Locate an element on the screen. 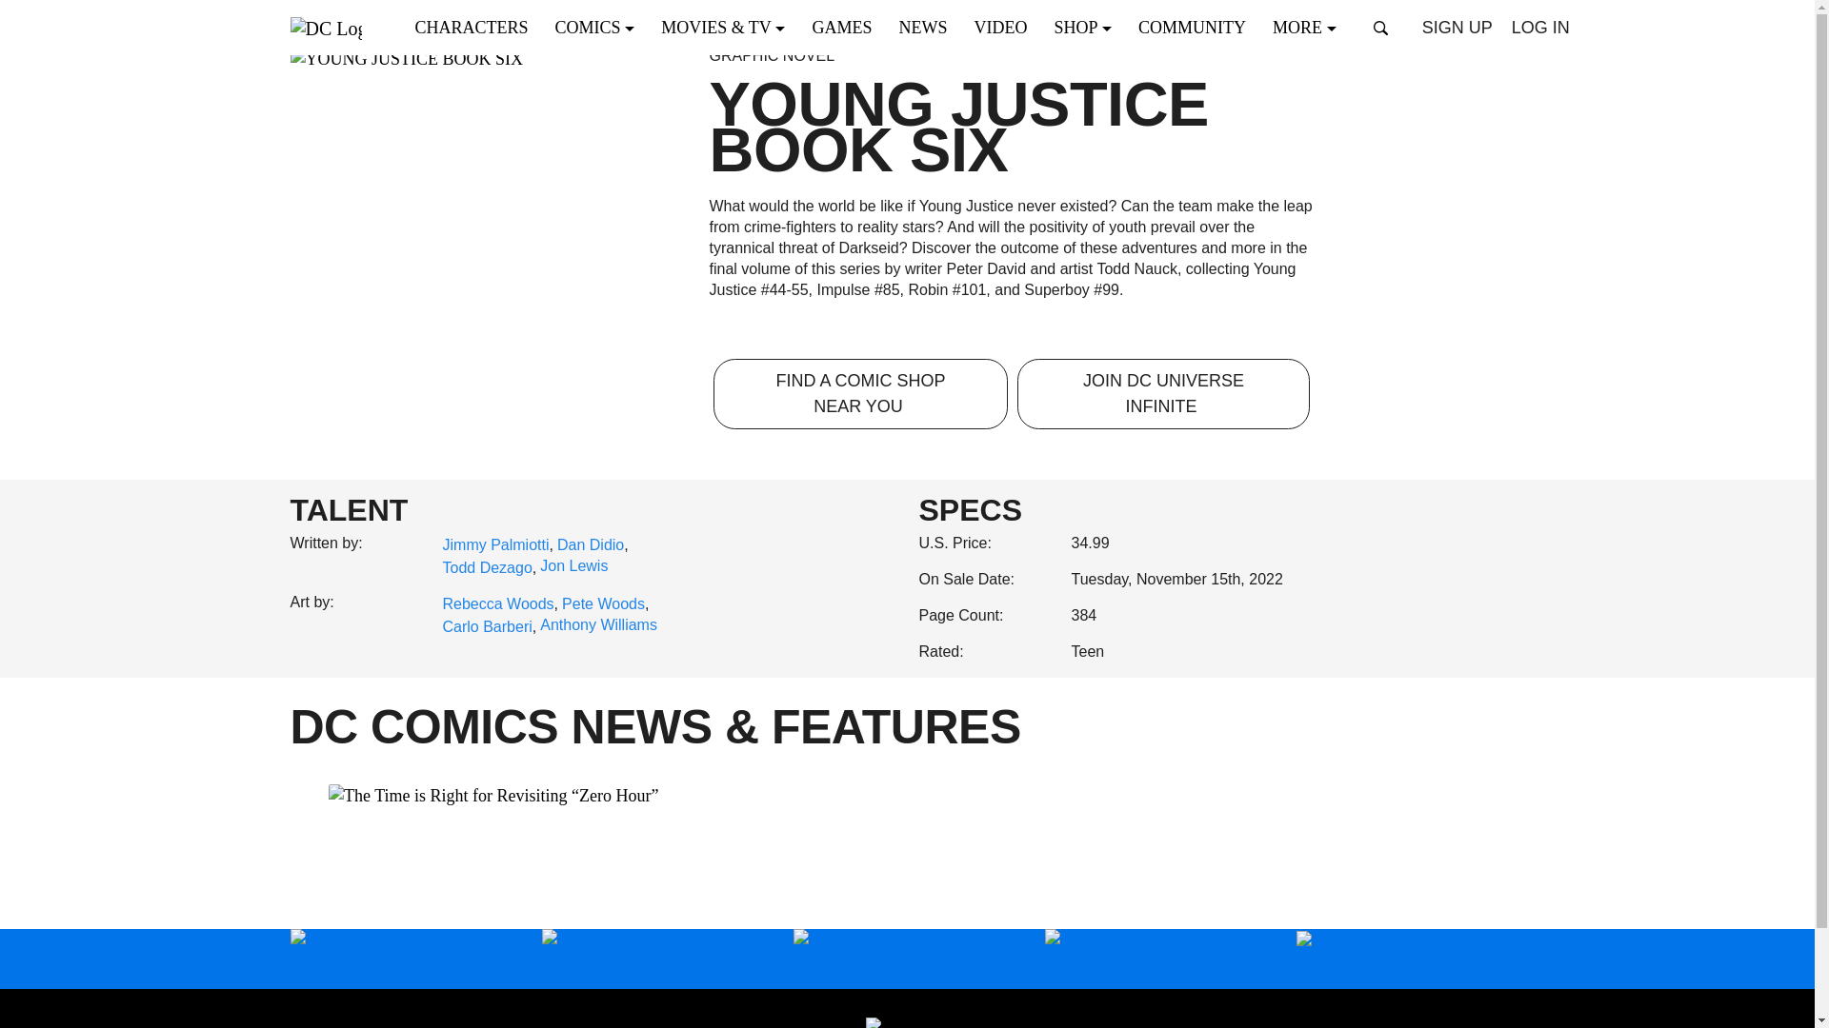  COMICS is located at coordinates (600, 27).